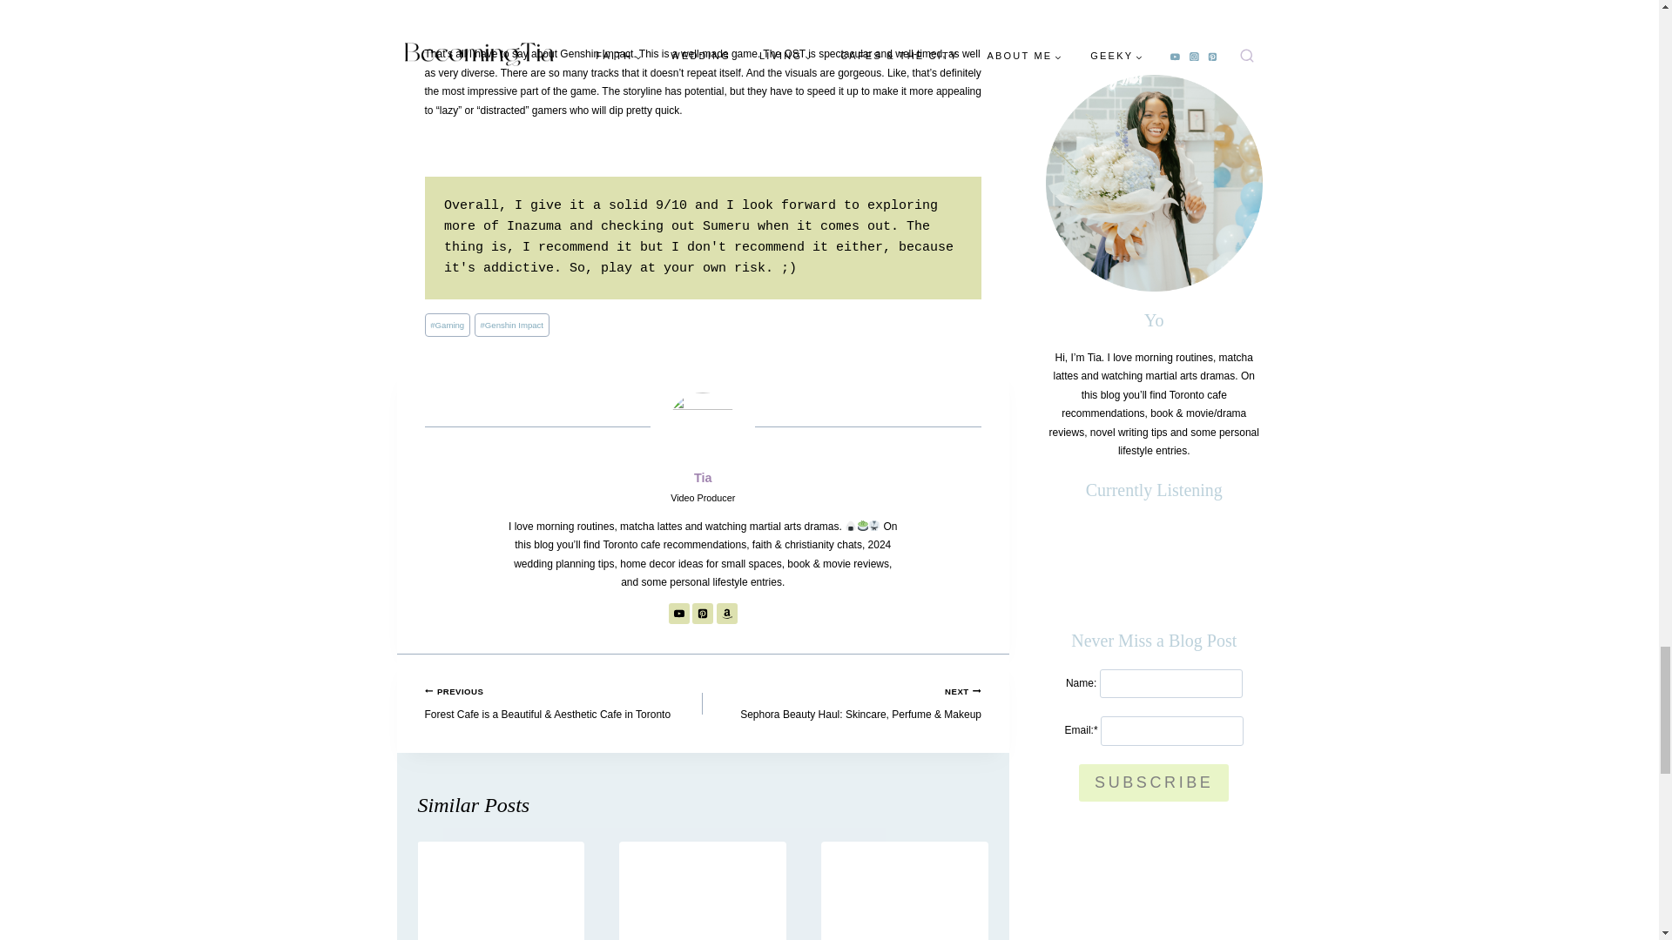  What do you see at coordinates (726, 614) in the screenshot?
I see `Follow Tia on Amazon` at bounding box center [726, 614].